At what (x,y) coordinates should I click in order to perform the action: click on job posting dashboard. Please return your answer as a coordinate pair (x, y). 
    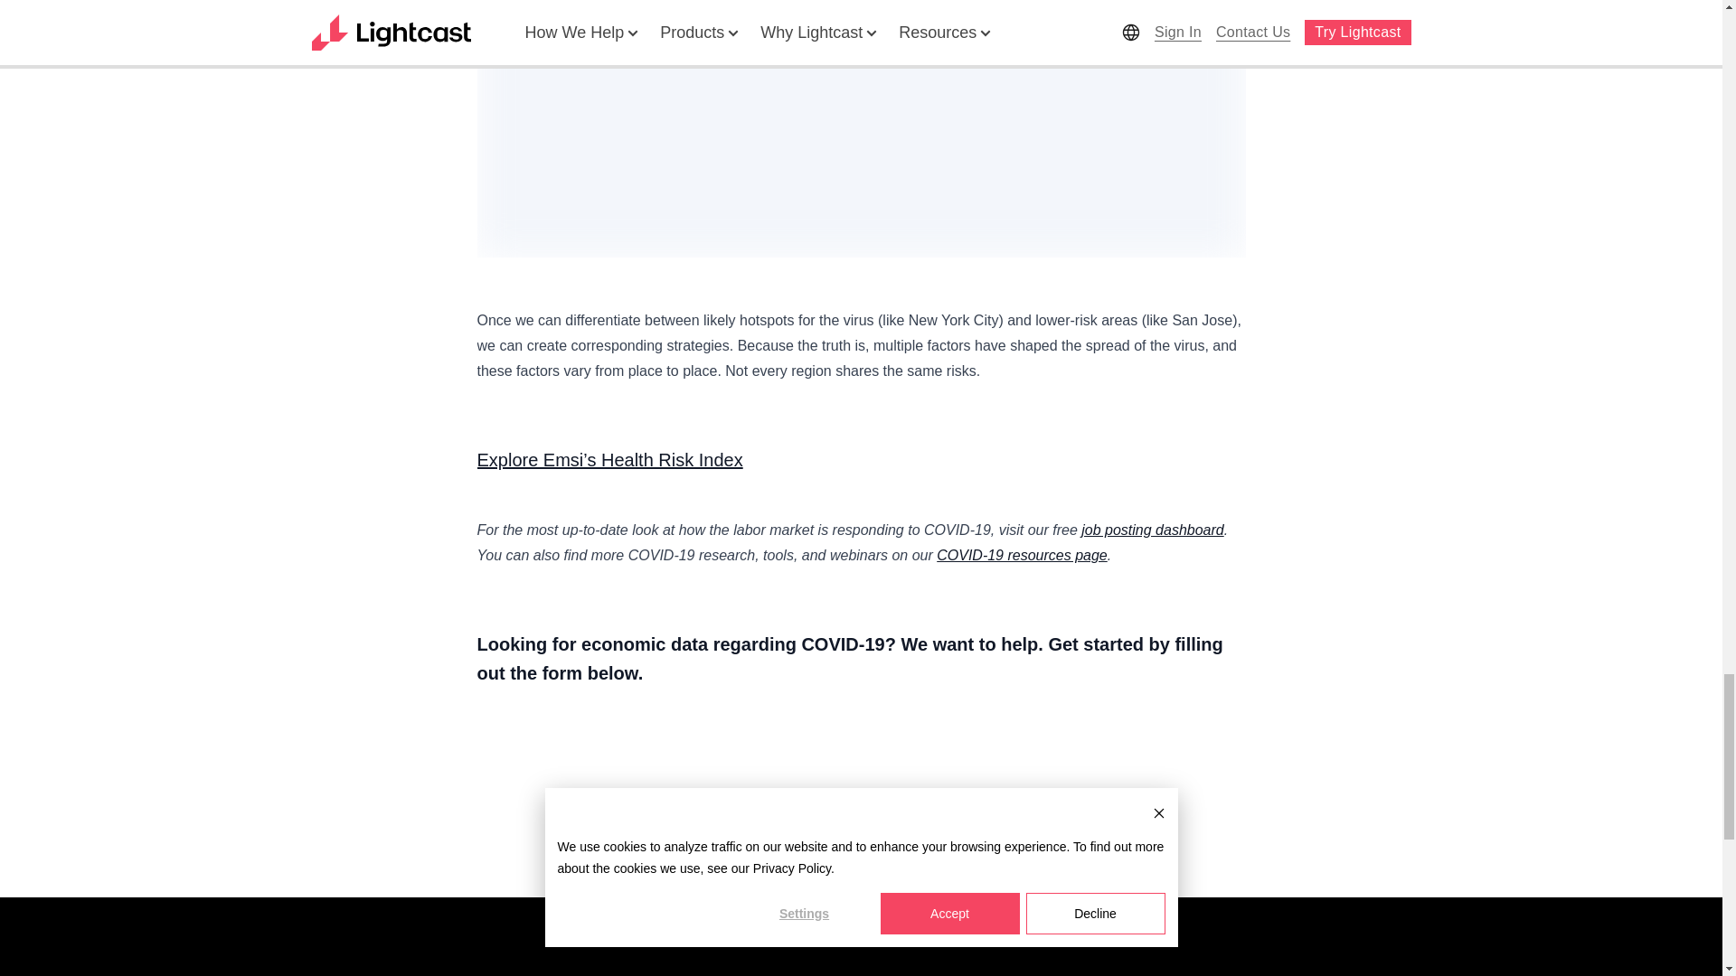
    Looking at the image, I should click on (1152, 530).